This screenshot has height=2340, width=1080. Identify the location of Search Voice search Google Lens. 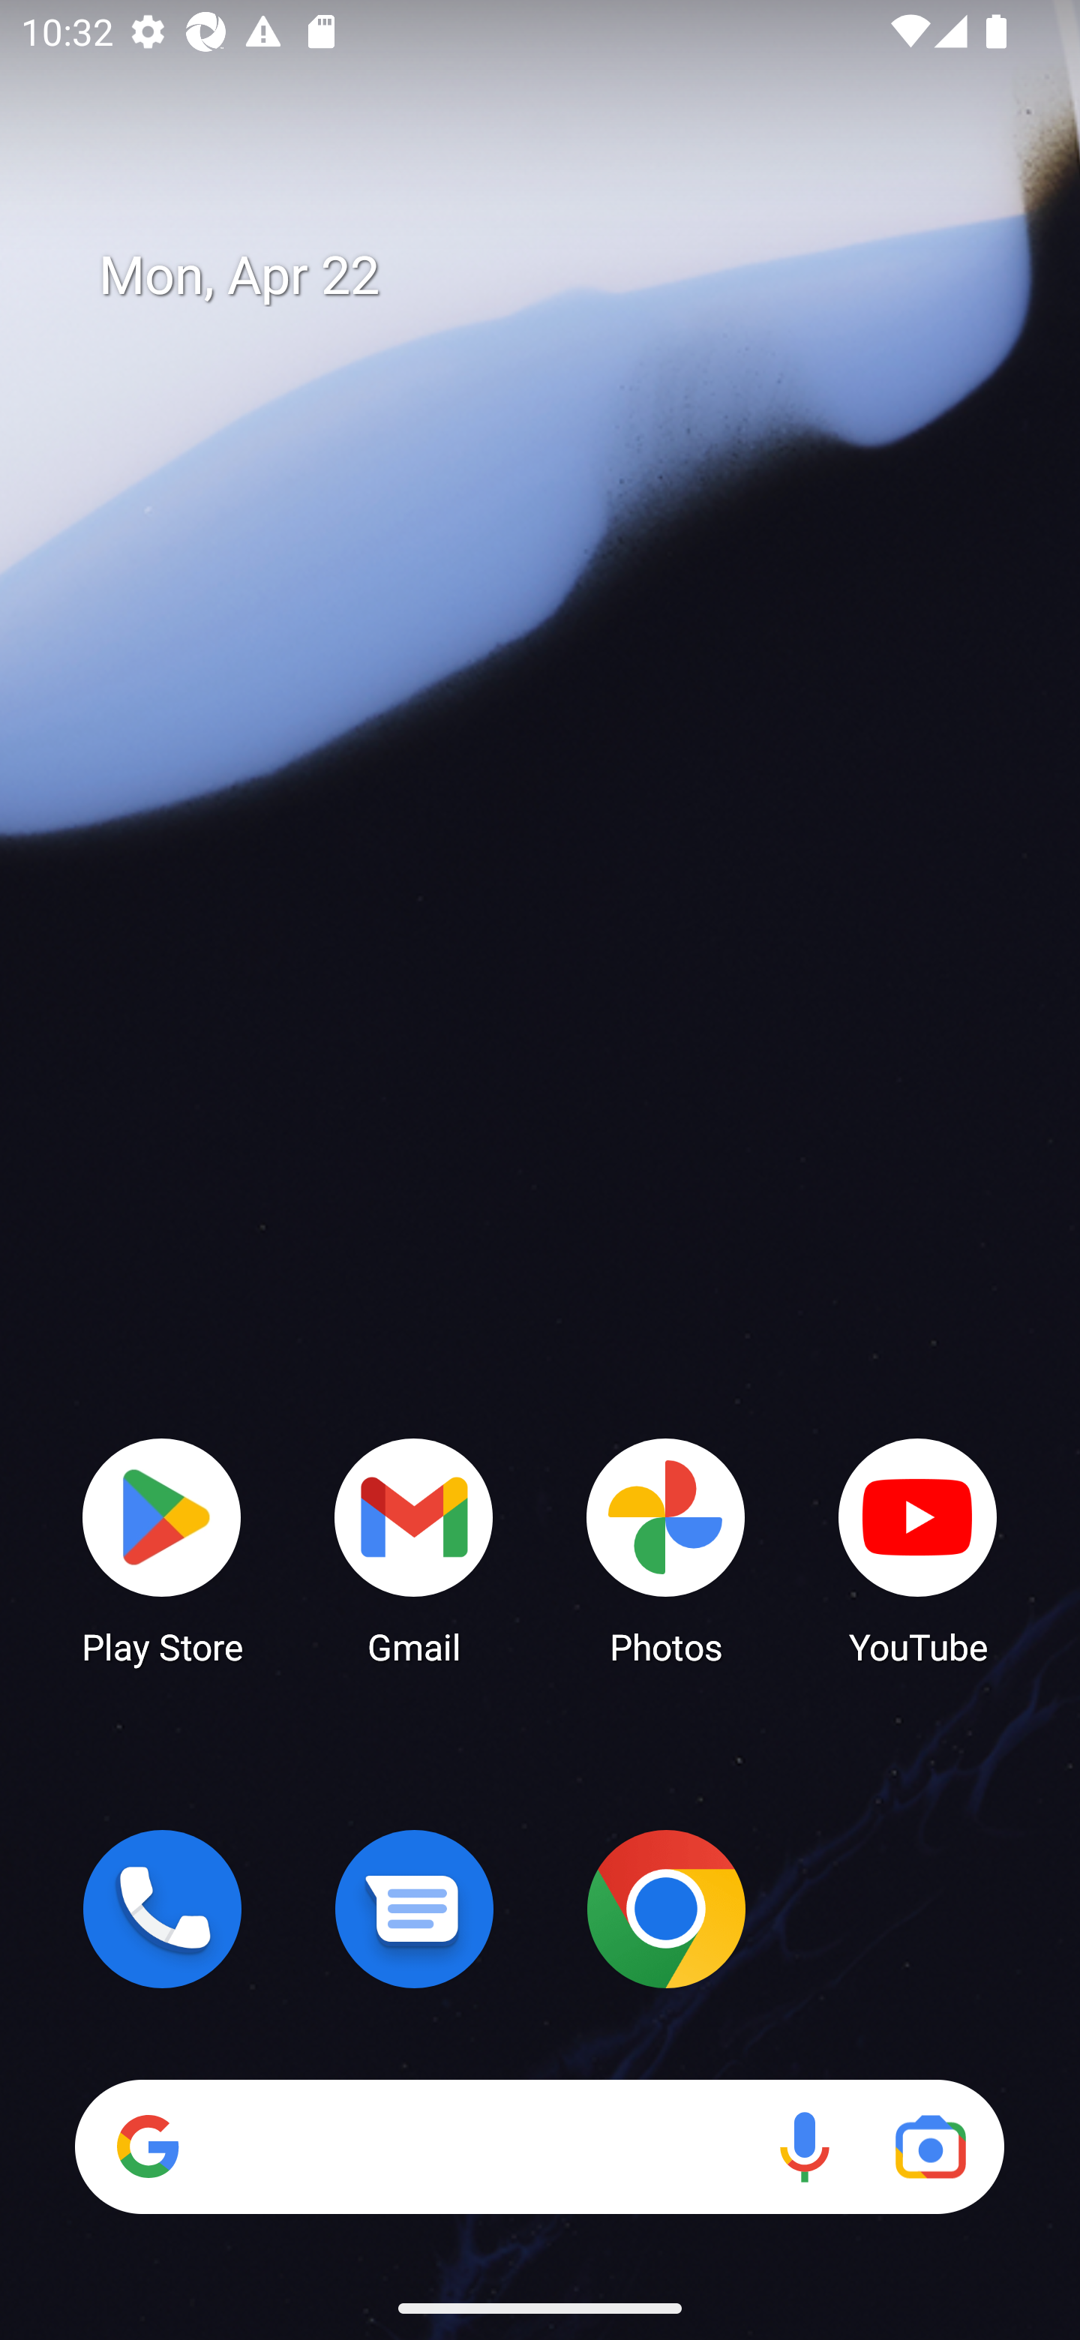
(539, 2146).